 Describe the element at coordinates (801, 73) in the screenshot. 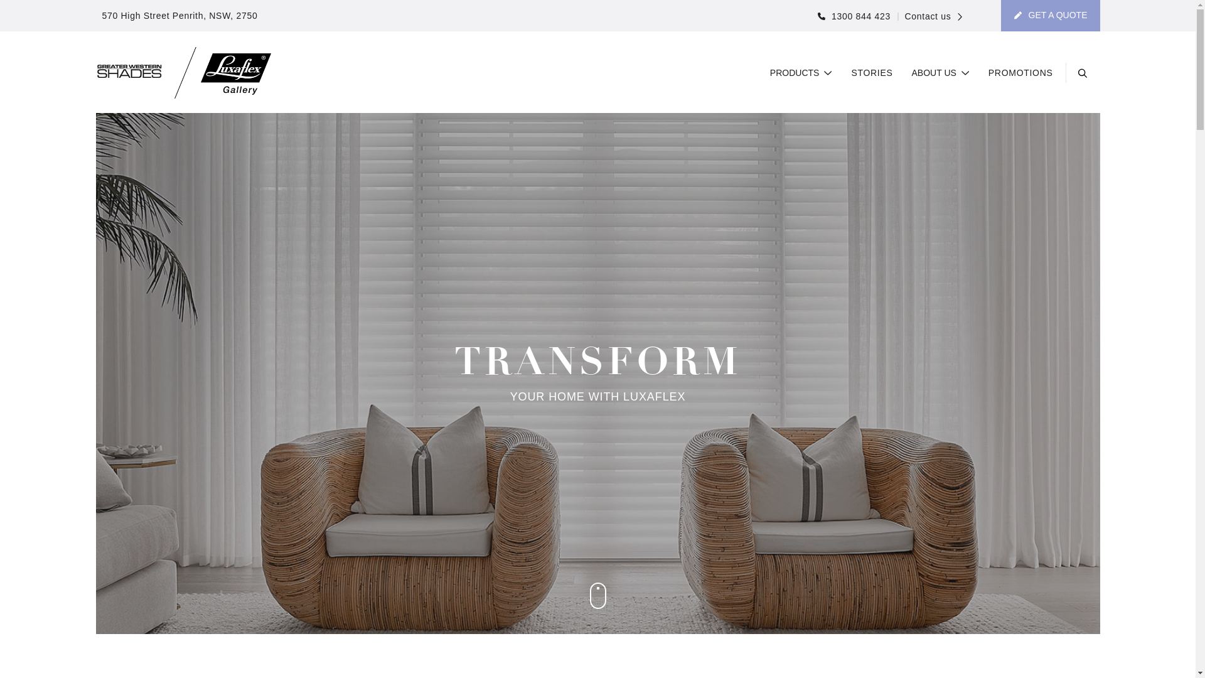

I see `PRODUCTS` at that location.